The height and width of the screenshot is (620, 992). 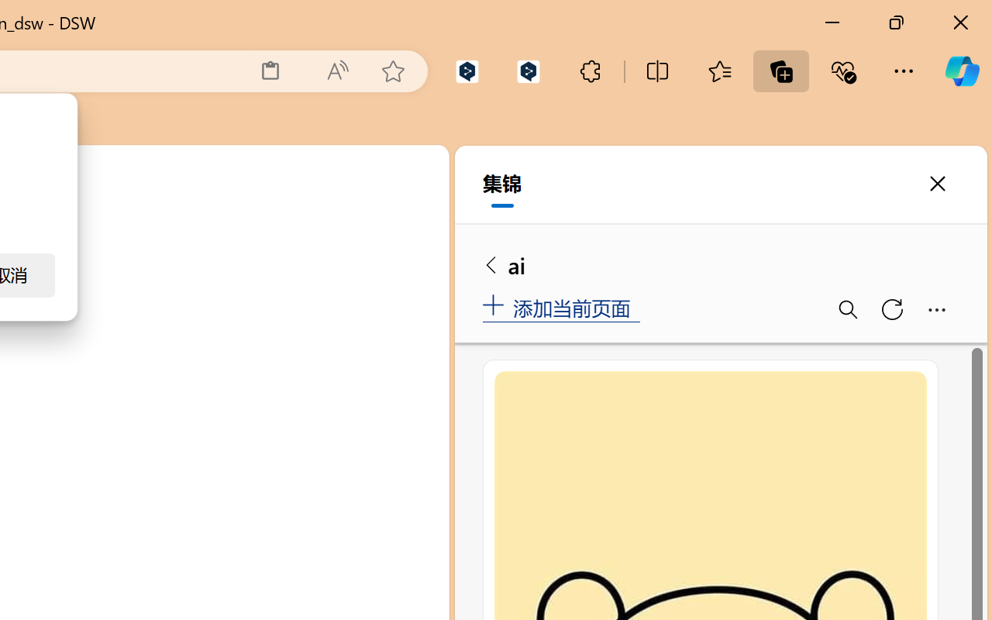 I want to click on Class: actions-container, so click(x=400, y=277).